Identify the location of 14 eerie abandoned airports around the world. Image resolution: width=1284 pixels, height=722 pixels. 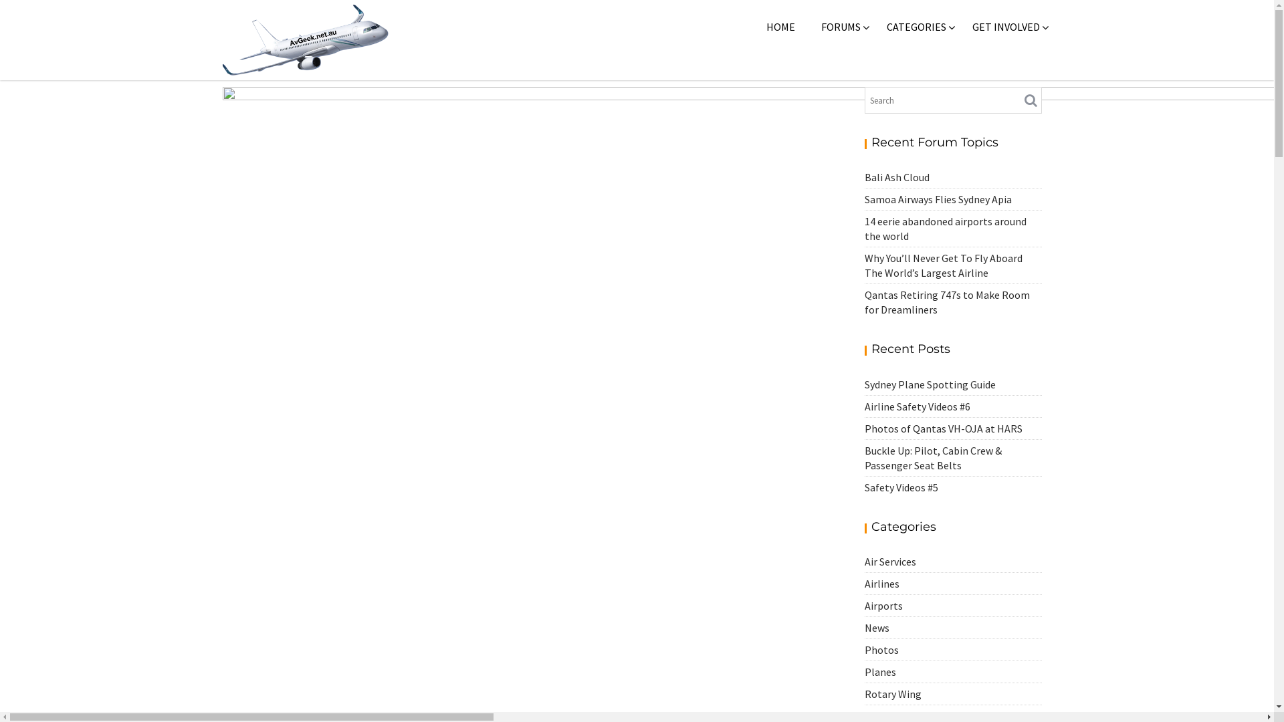
(945, 229).